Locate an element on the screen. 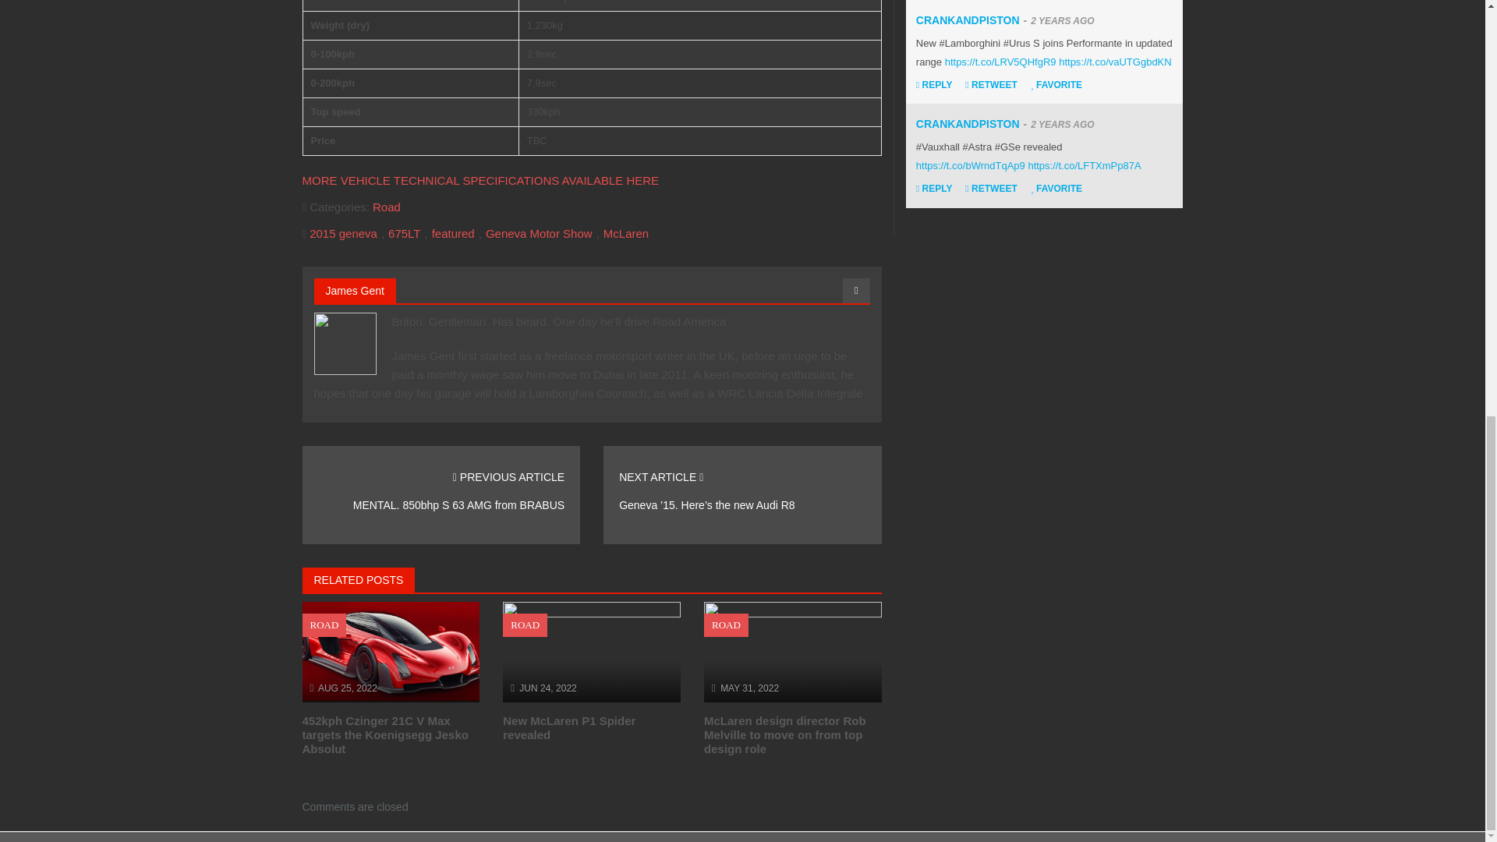 The height and width of the screenshot is (842, 1497). Road is located at coordinates (387, 207).